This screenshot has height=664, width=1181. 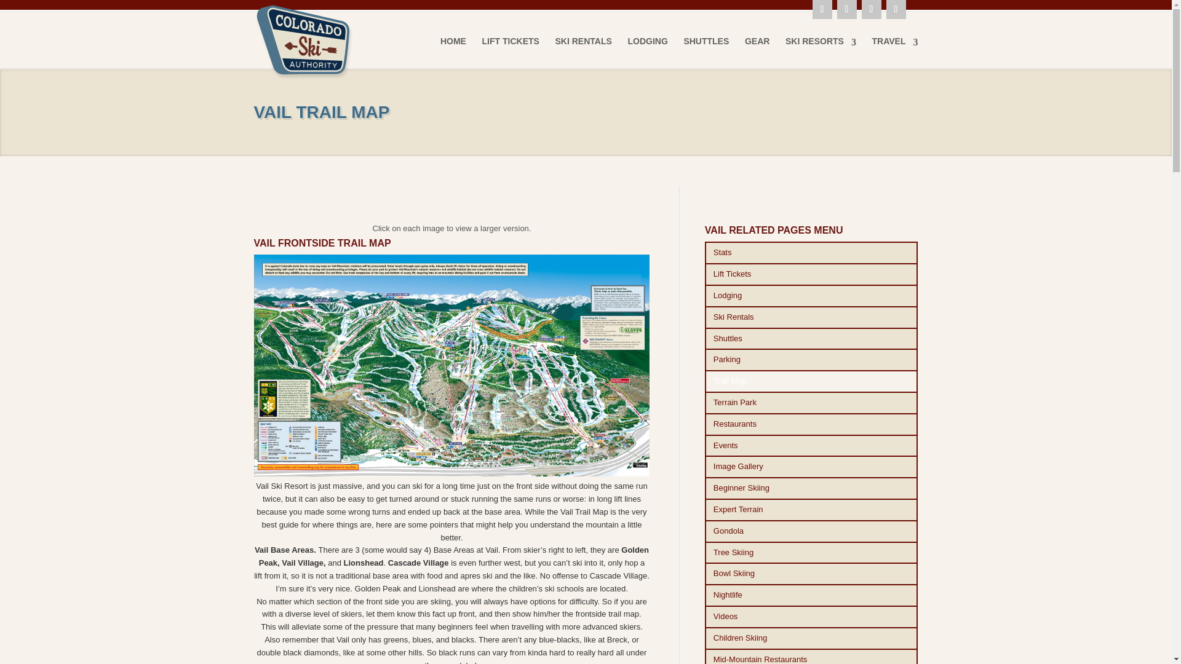 I want to click on TRAVEL, so click(x=896, y=52).